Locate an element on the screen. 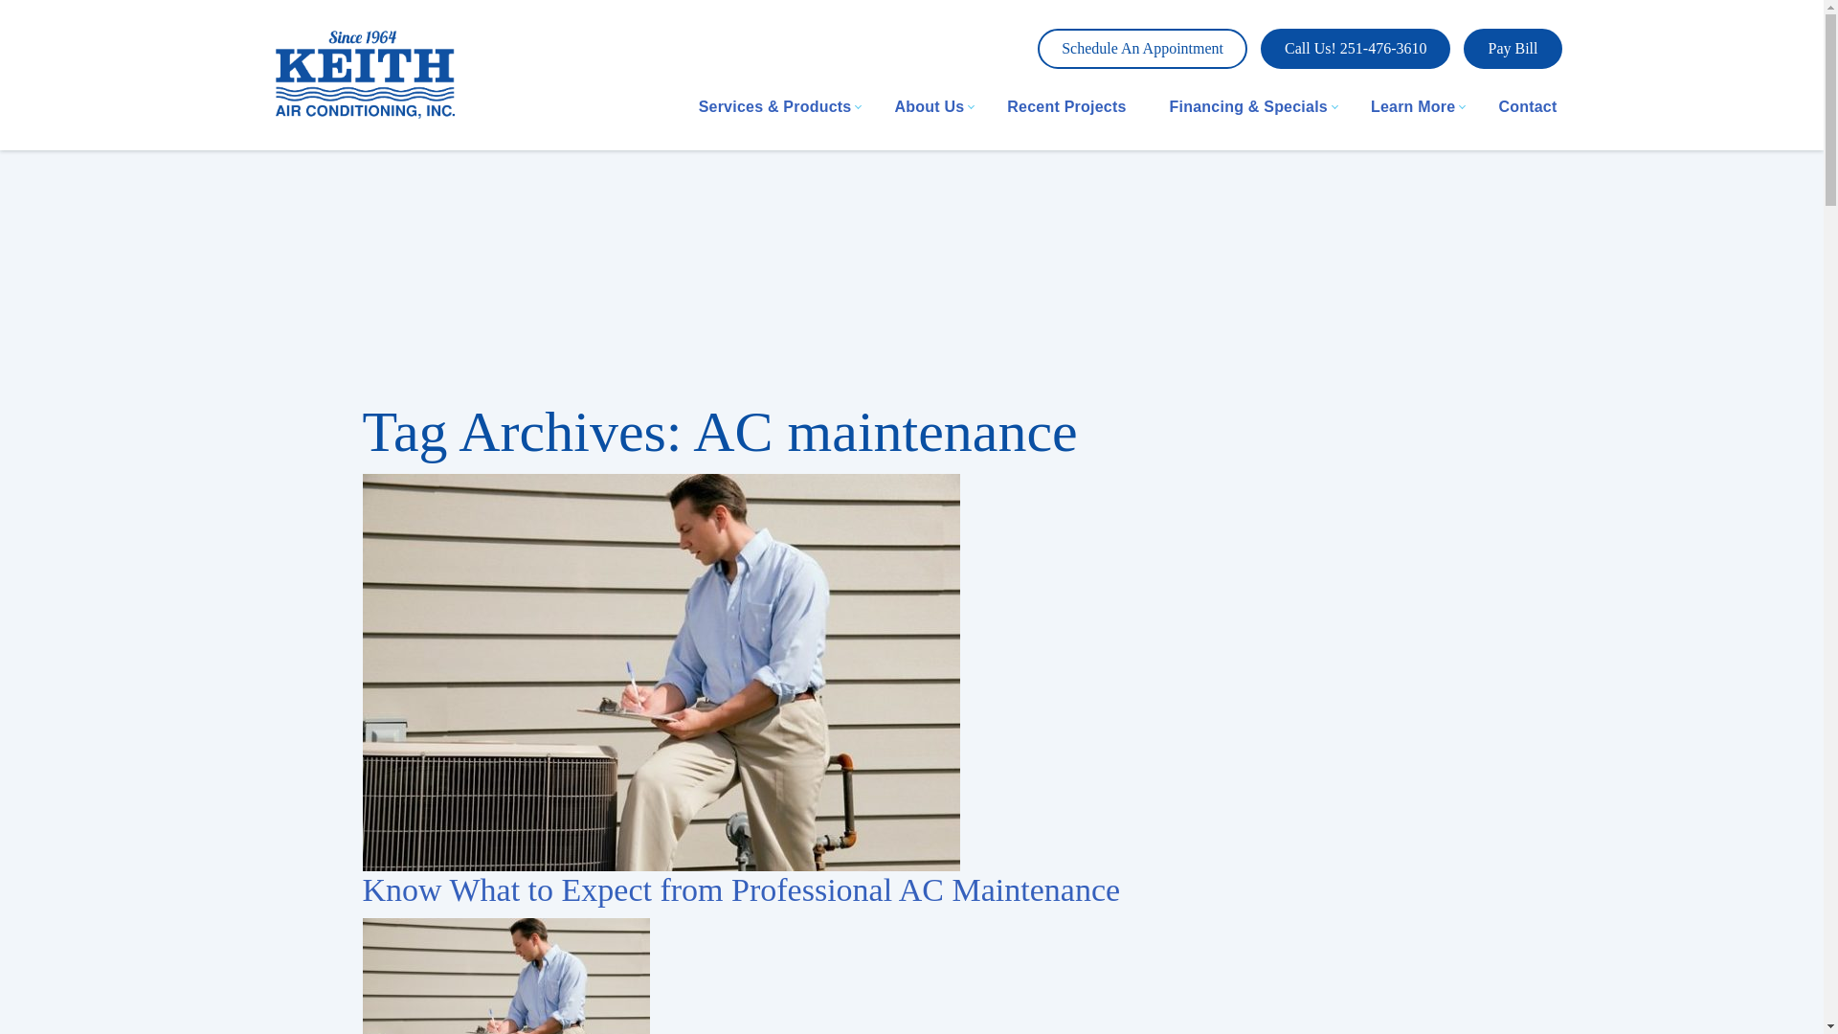 The width and height of the screenshot is (1838, 1034). Call Us is located at coordinates (1356, 49).